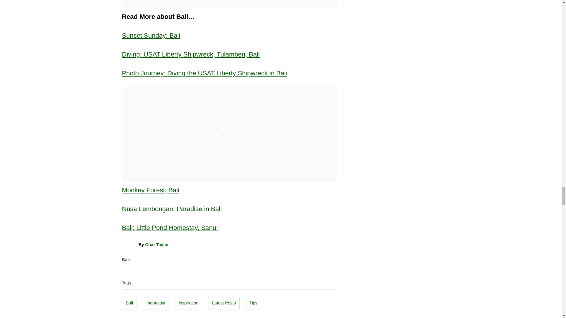 This screenshot has width=566, height=318. Describe the element at coordinates (205, 73) in the screenshot. I see `Photo Journey: Diving the USAT Liberty Shipwreck in Bali` at that location.